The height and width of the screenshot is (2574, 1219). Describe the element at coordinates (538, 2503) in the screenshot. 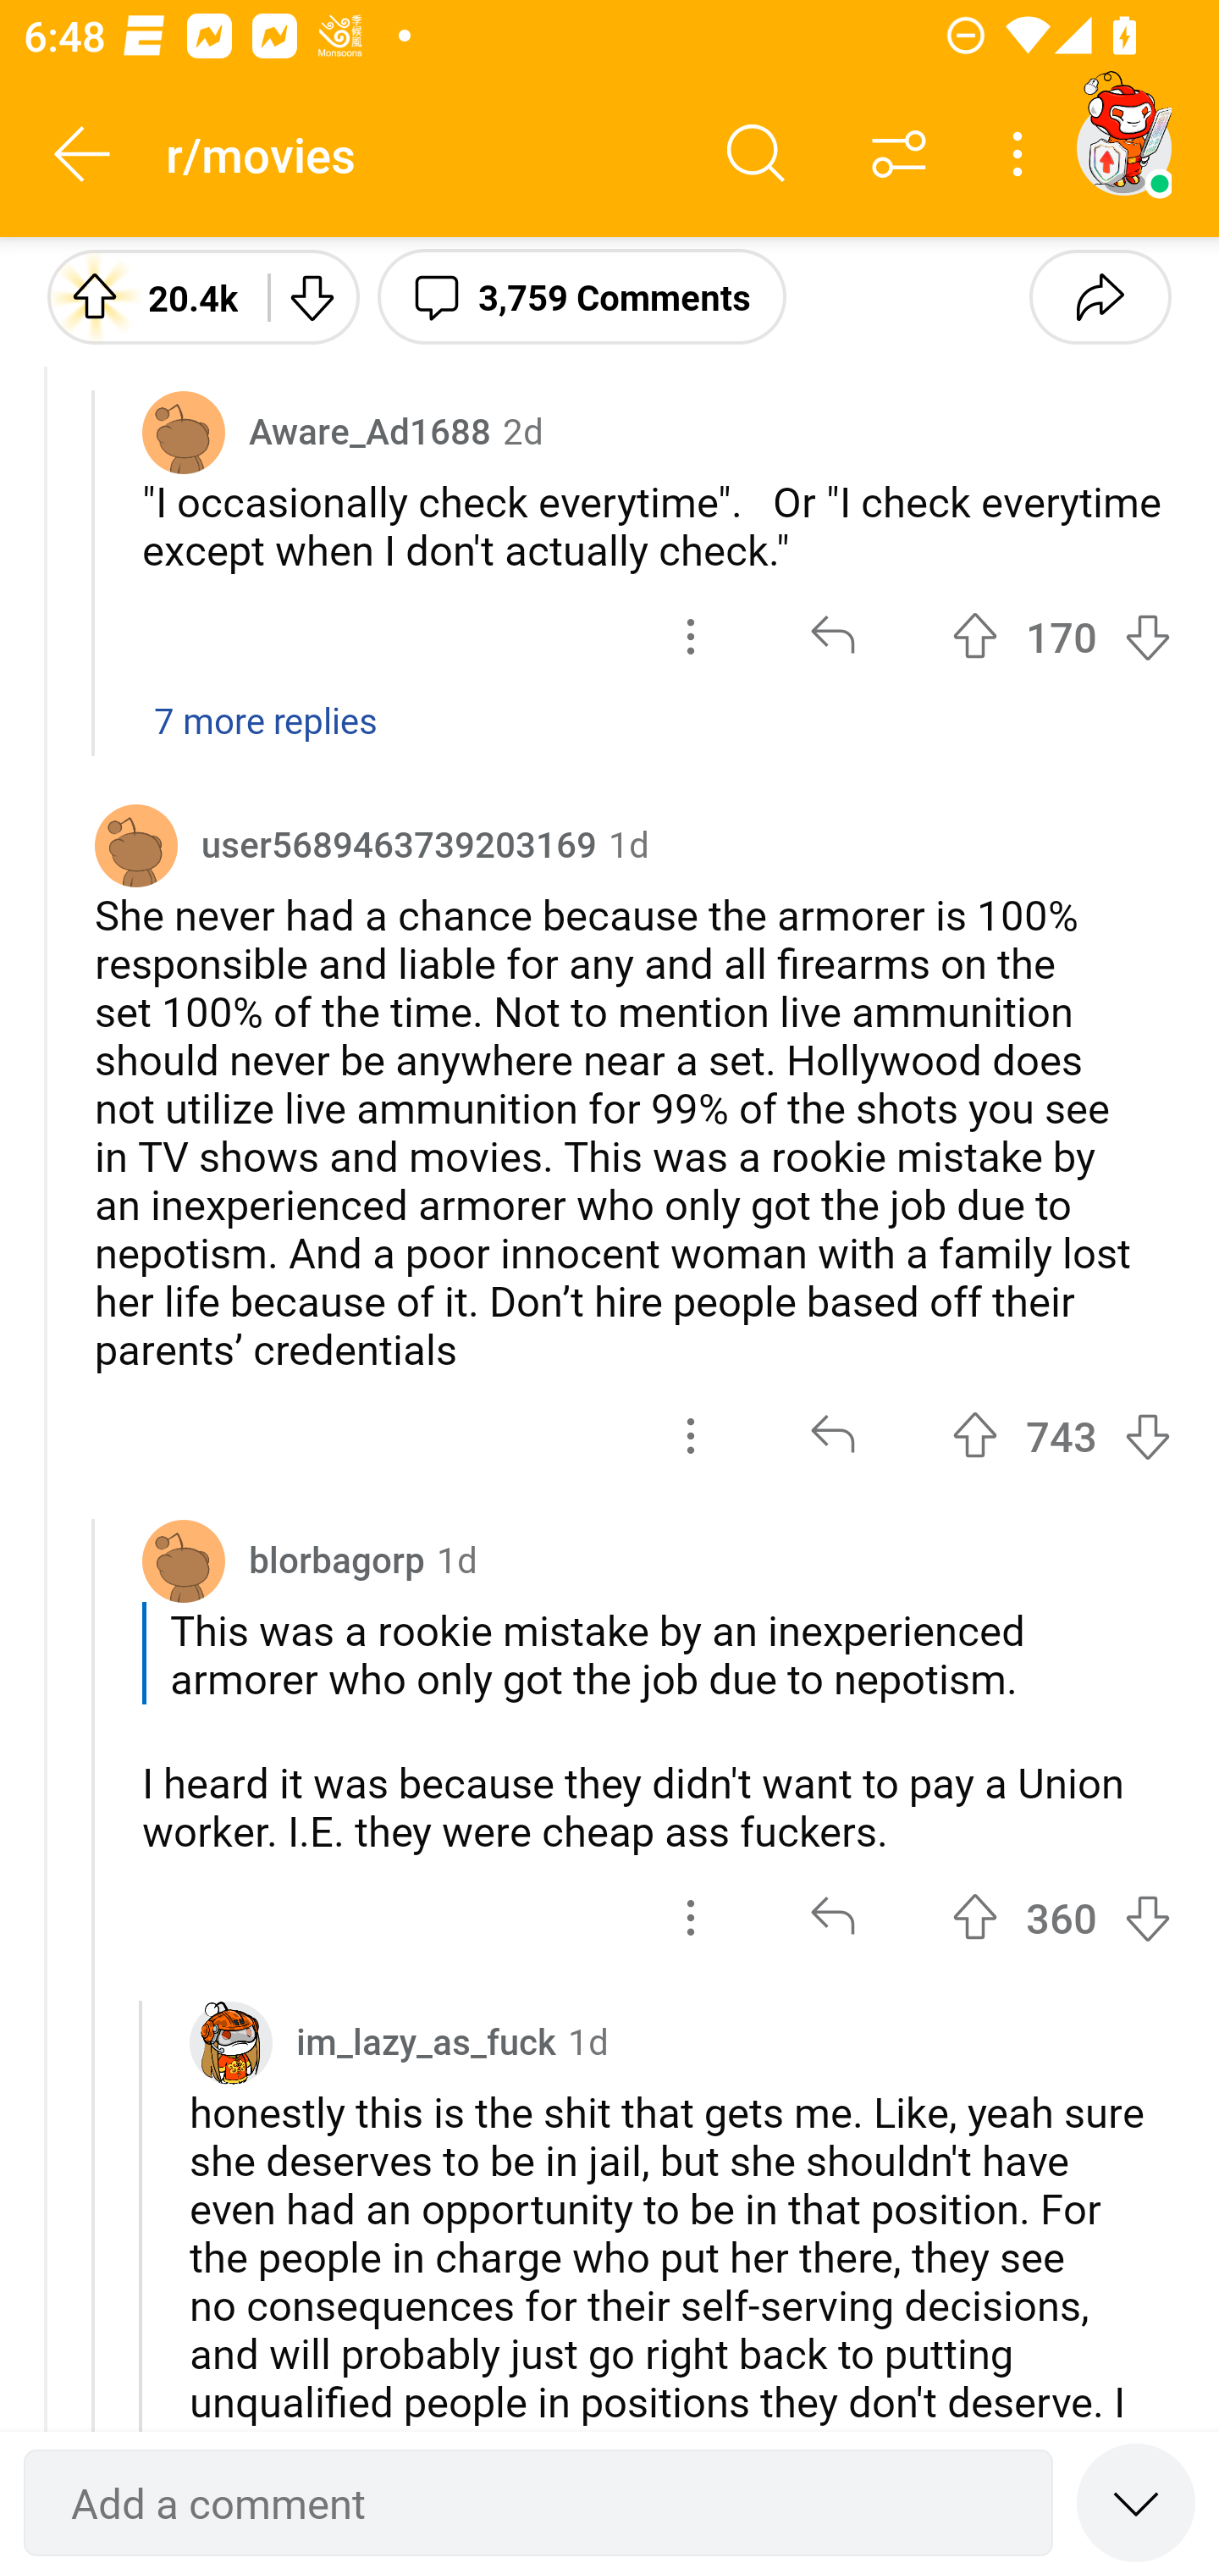

I see `Add a comment` at that location.